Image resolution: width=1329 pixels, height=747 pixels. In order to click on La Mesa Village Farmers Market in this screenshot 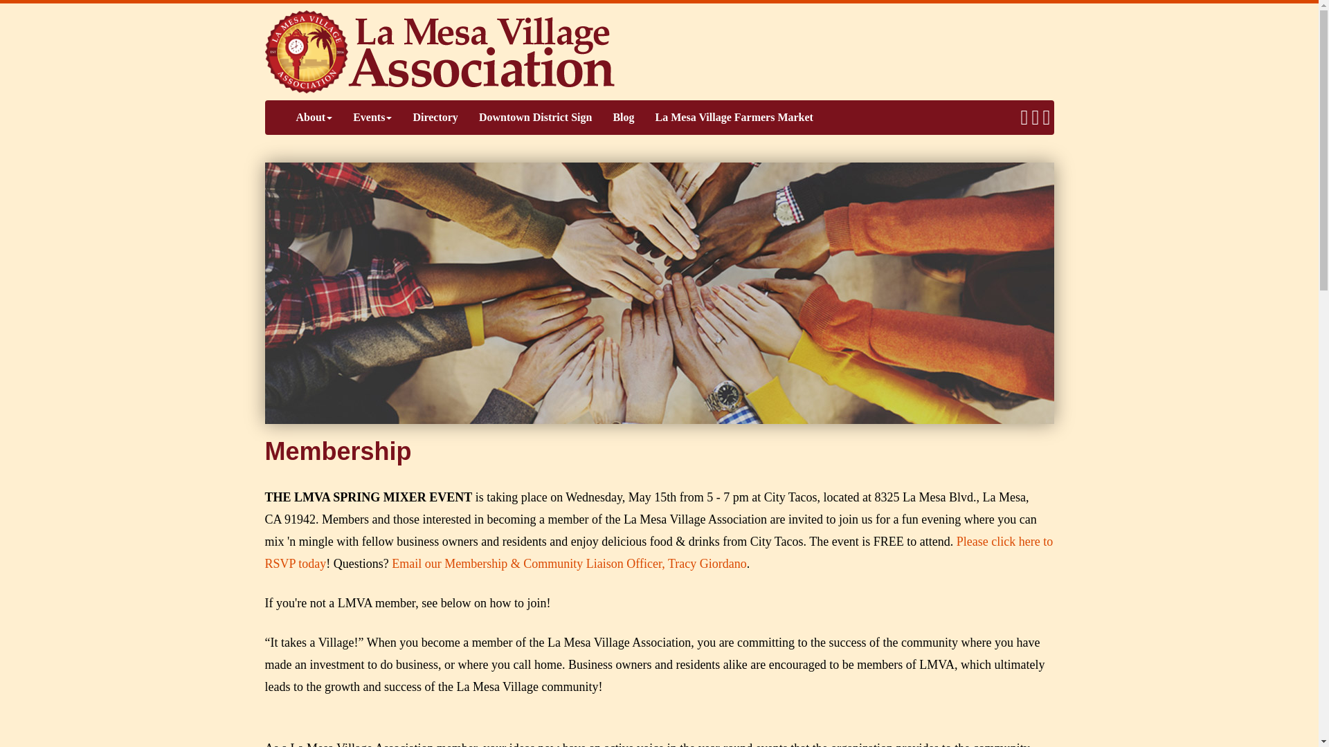, I will do `click(734, 118)`.